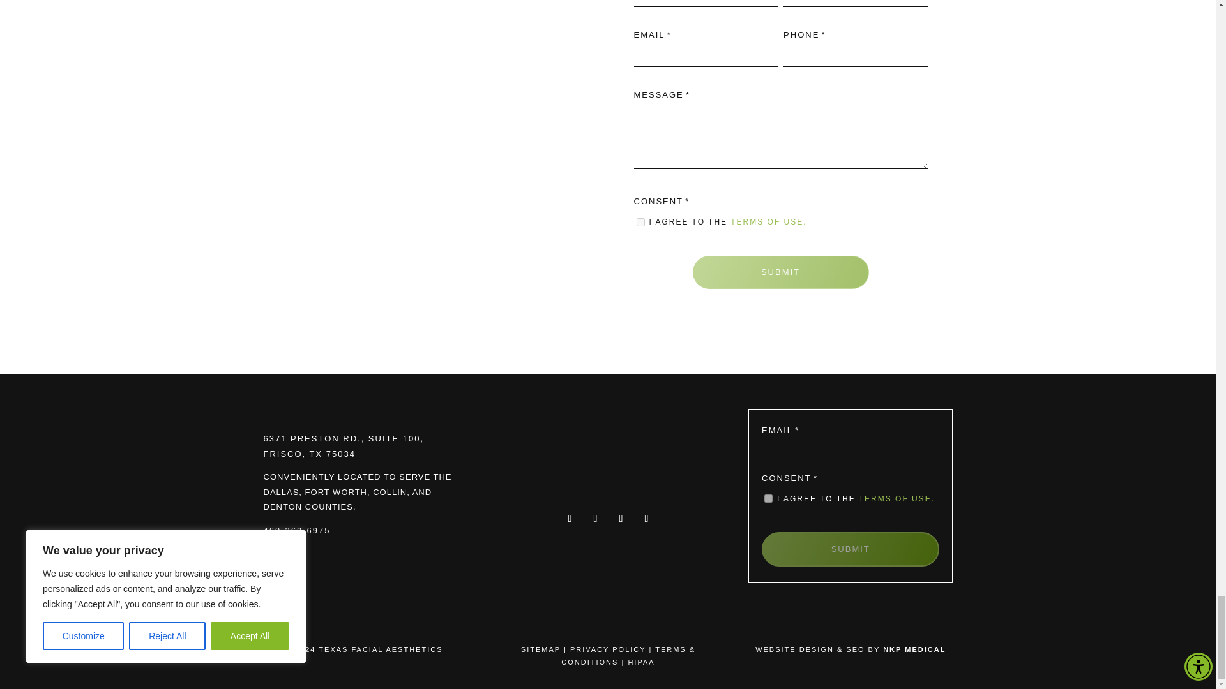  Describe the element at coordinates (780, 272) in the screenshot. I see `Submit` at that location.